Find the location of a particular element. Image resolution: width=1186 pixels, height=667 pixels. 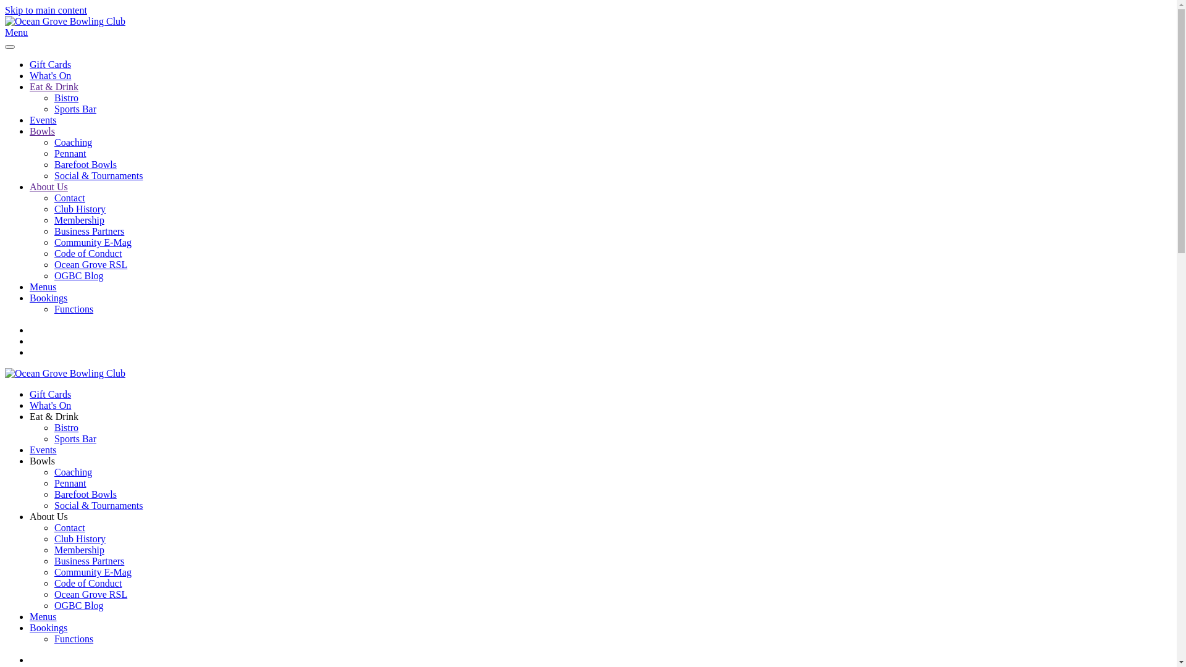

Ocean Grove RSL is located at coordinates (91, 264).